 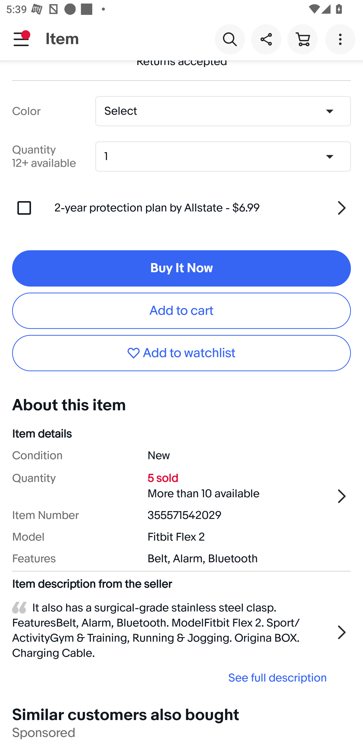 What do you see at coordinates (342, 39) in the screenshot?
I see `More options` at bounding box center [342, 39].